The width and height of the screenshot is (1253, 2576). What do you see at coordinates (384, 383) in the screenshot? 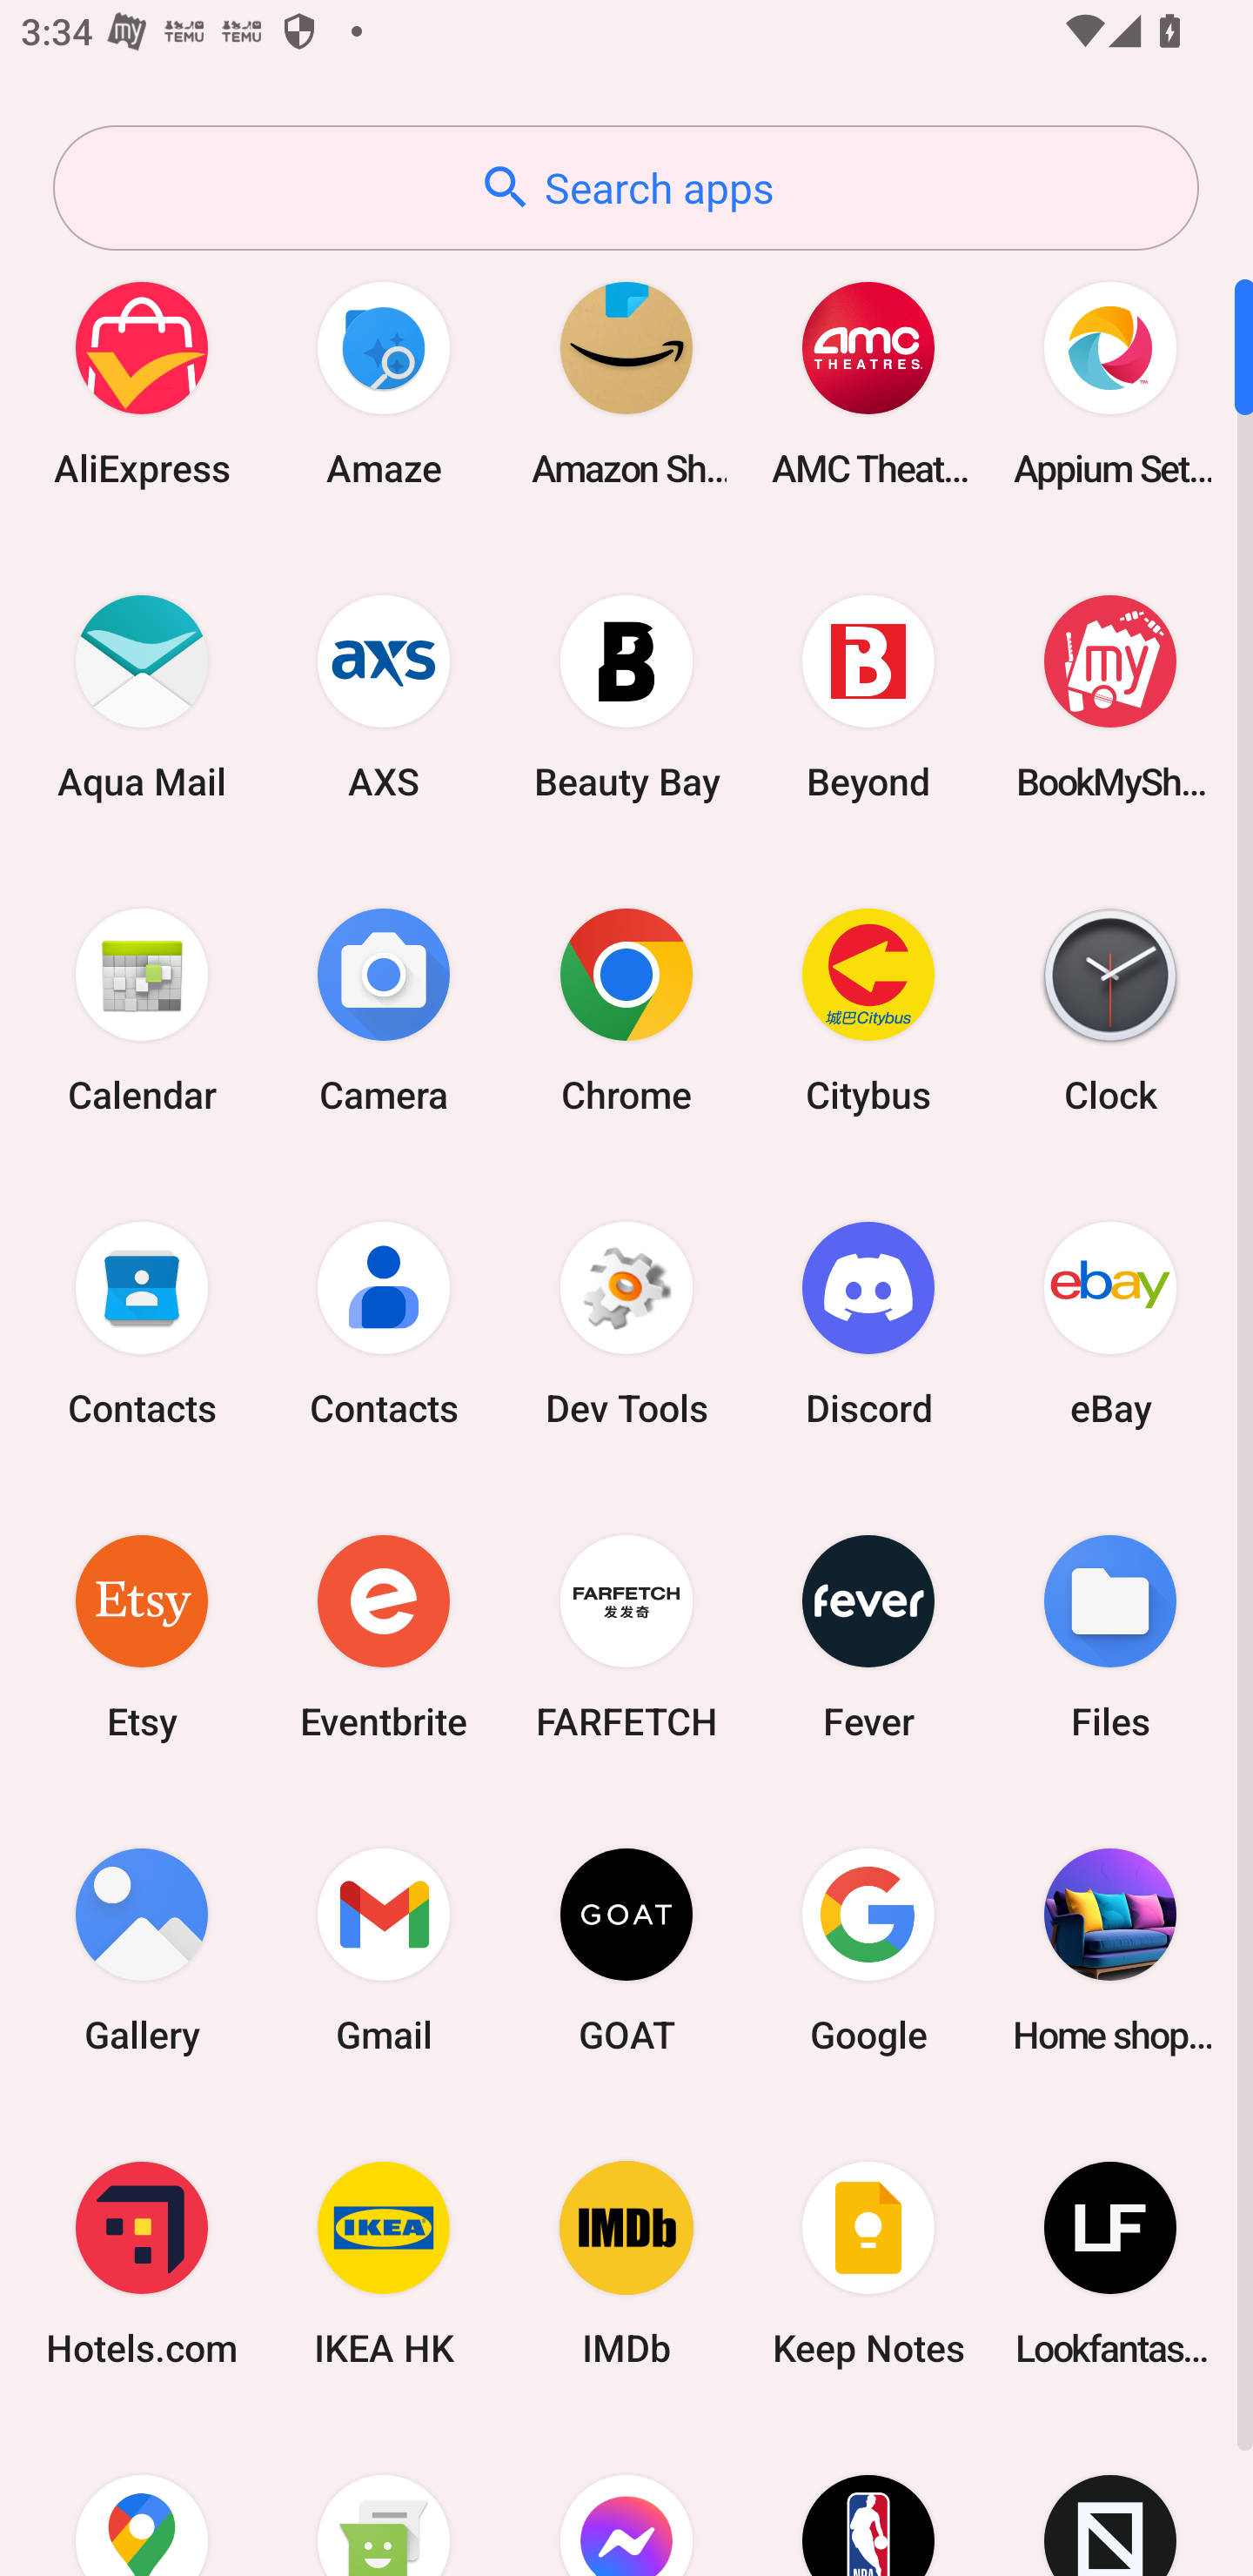
I see `Amaze` at bounding box center [384, 383].